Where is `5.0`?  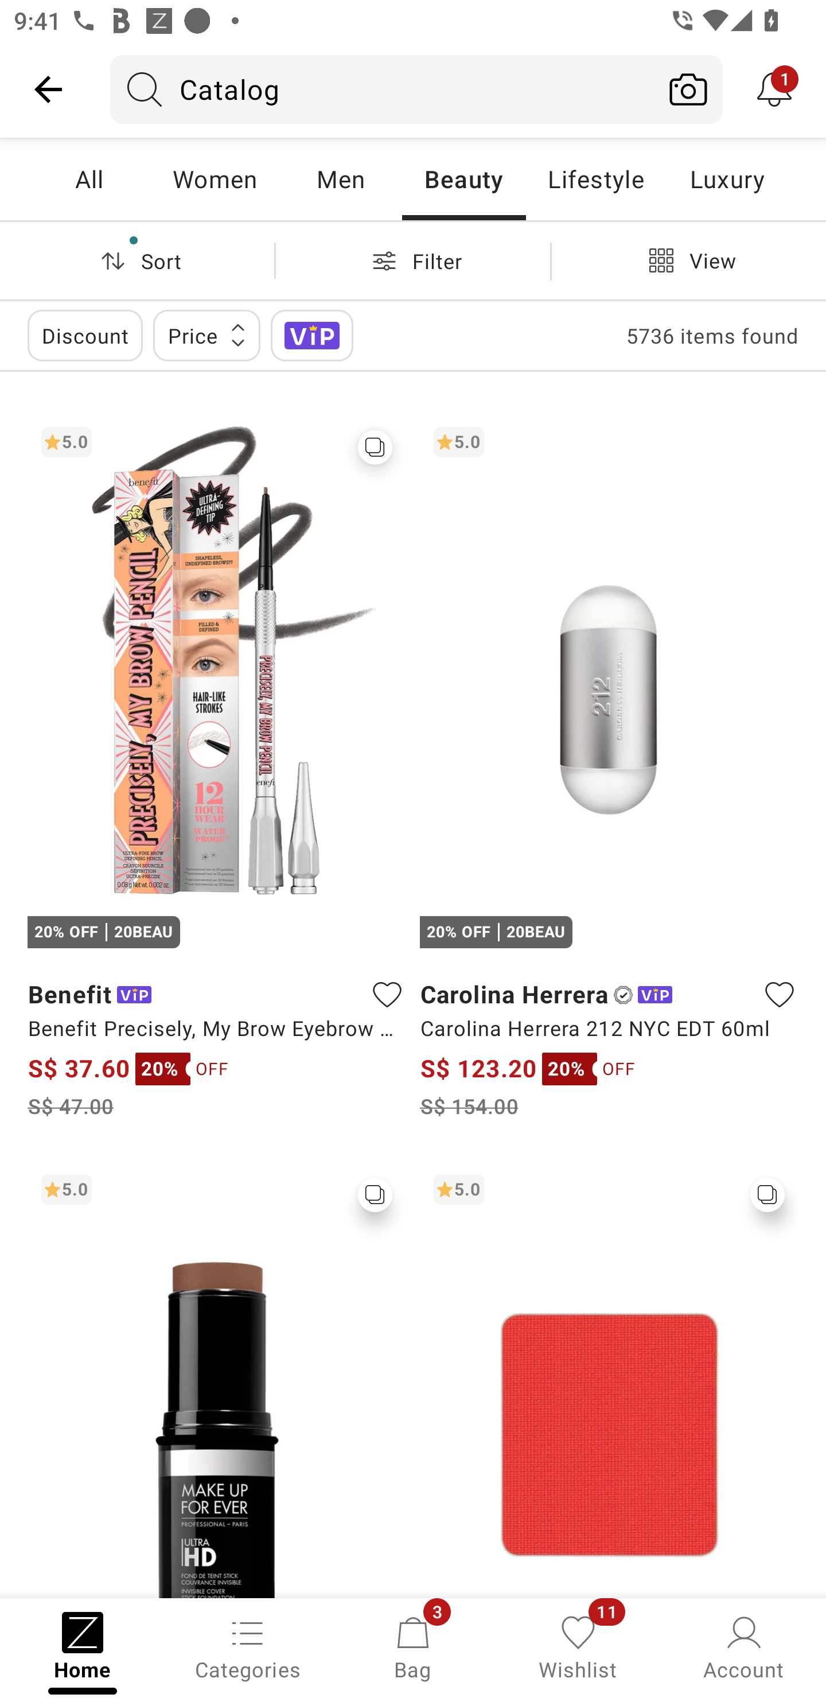 5.0 is located at coordinates (217, 1378).